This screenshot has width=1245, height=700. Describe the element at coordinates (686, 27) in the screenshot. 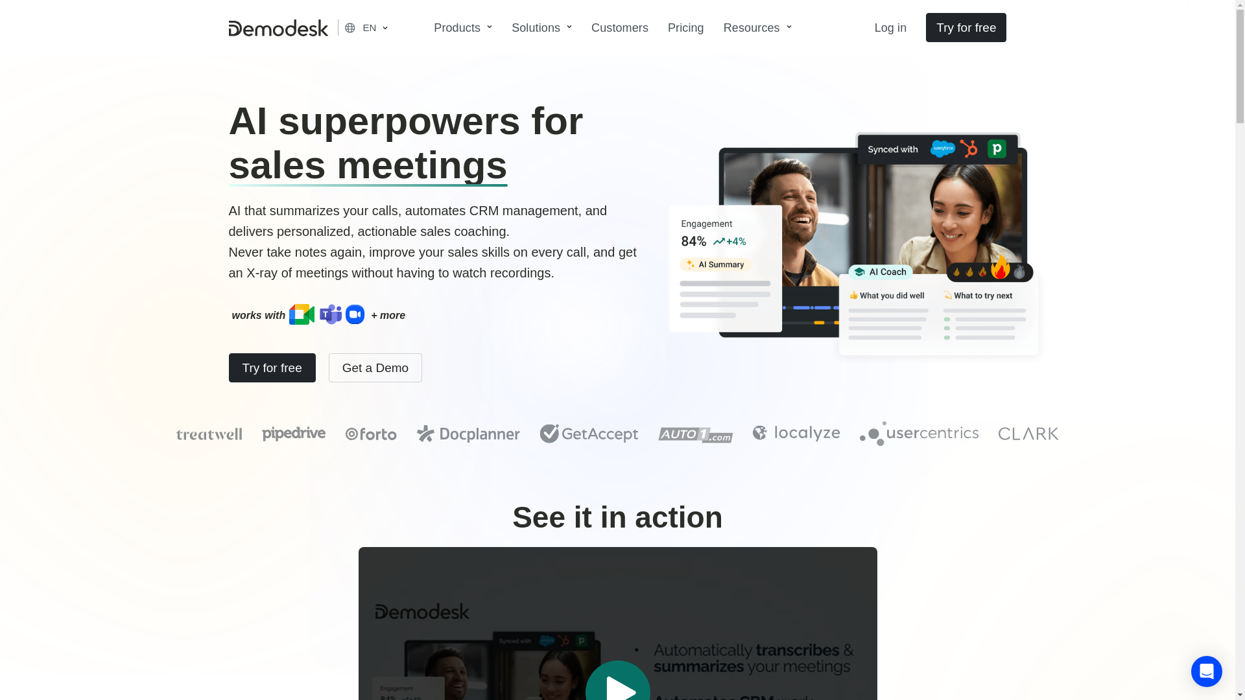

I see `Pricing` at that location.